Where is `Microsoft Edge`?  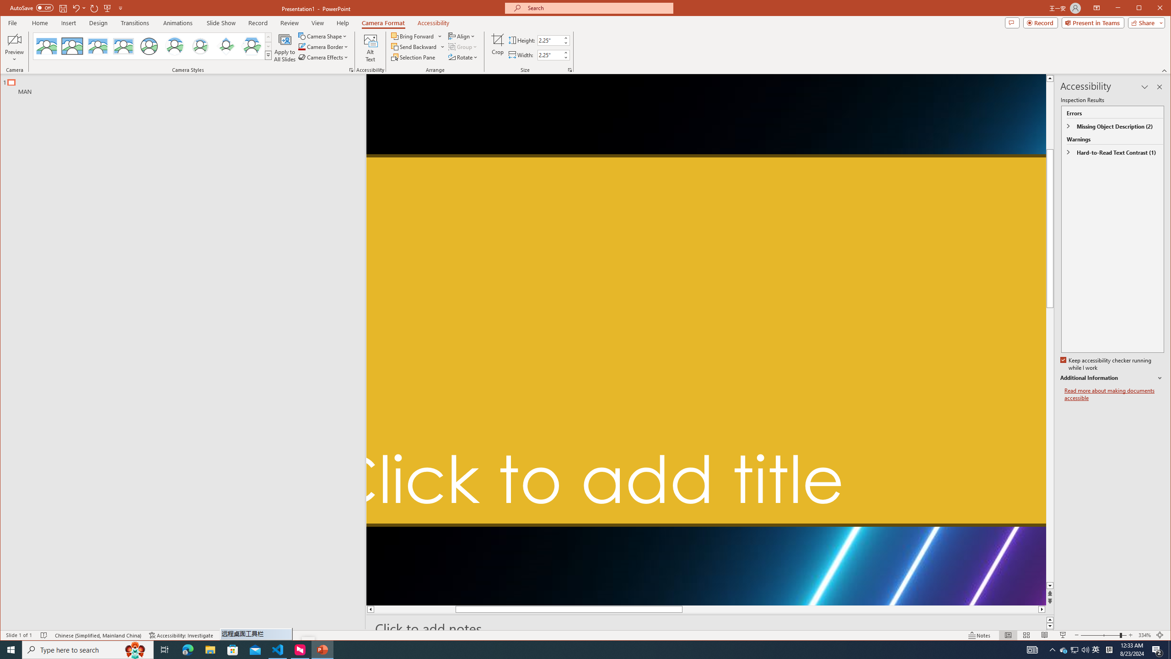 Microsoft Edge is located at coordinates (188, 650).